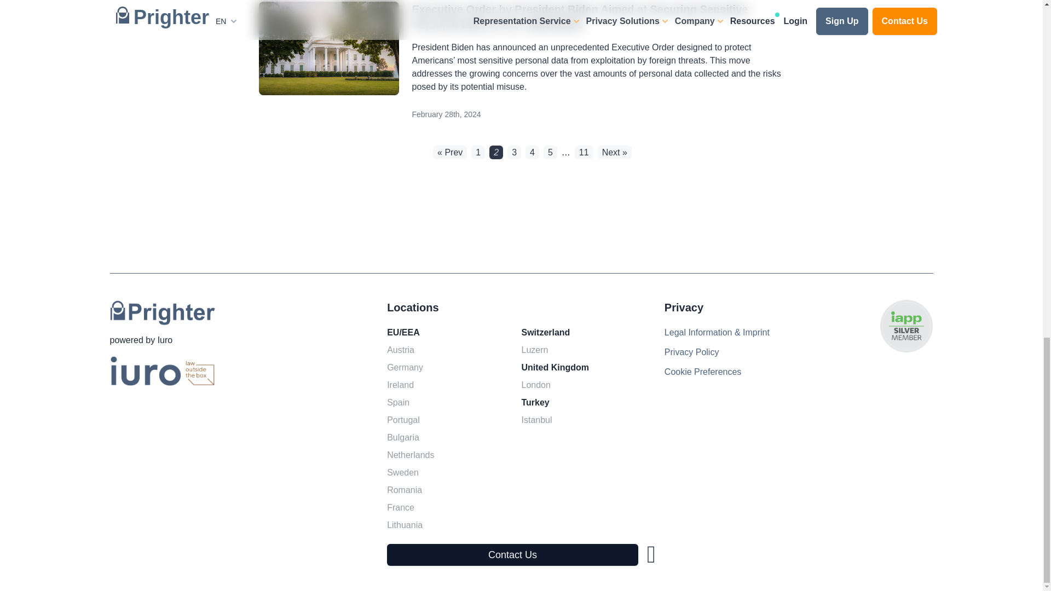 The height and width of the screenshot is (591, 1051). What do you see at coordinates (550, 152) in the screenshot?
I see `5` at bounding box center [550, 152].